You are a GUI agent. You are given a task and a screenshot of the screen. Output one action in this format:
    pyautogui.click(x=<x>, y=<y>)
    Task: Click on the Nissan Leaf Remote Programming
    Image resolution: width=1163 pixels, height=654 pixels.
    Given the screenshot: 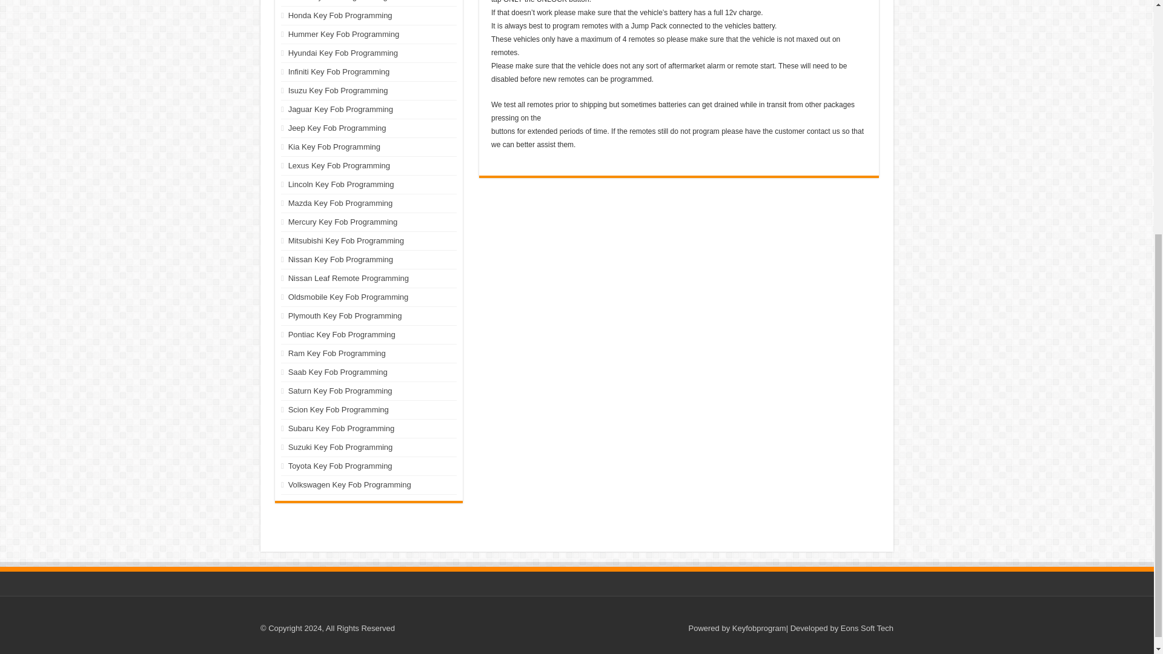 What is the action you would take?
    pyautogui.click(x=349, y=278)
    